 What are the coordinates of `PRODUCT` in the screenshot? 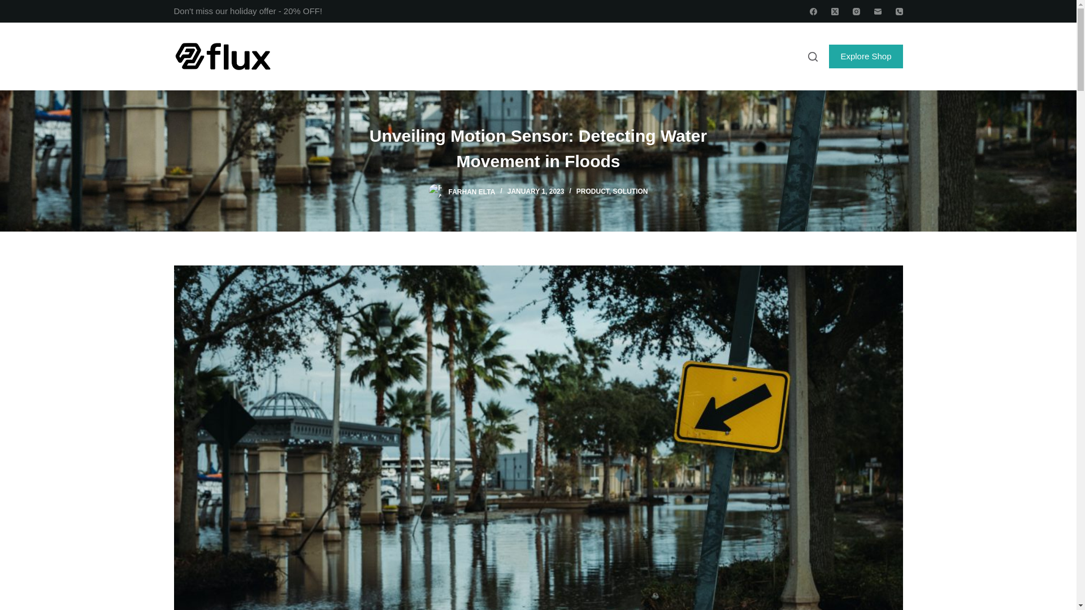 It's located at (592, 191).